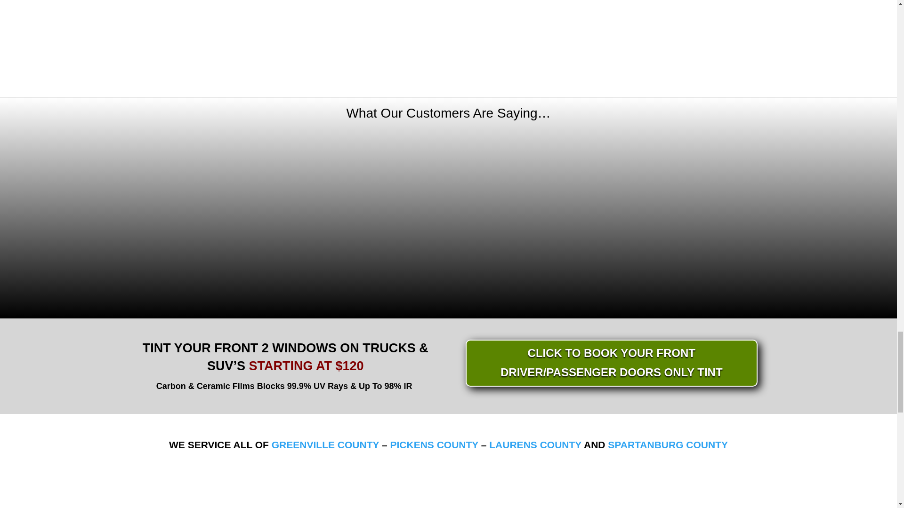 This screenshot has height=508, width=904. I want to click on BMW Mini German Motors Collision Center, so click(666, 37).